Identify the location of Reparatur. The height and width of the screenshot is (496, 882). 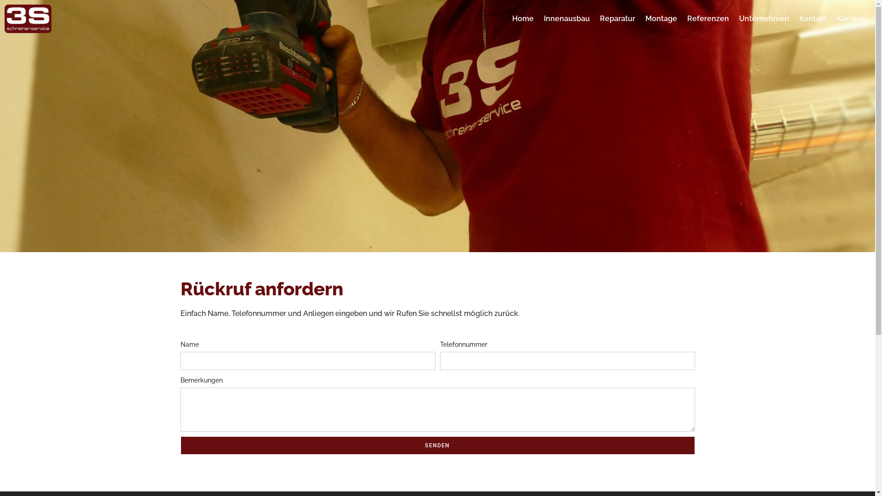
(617, 19).